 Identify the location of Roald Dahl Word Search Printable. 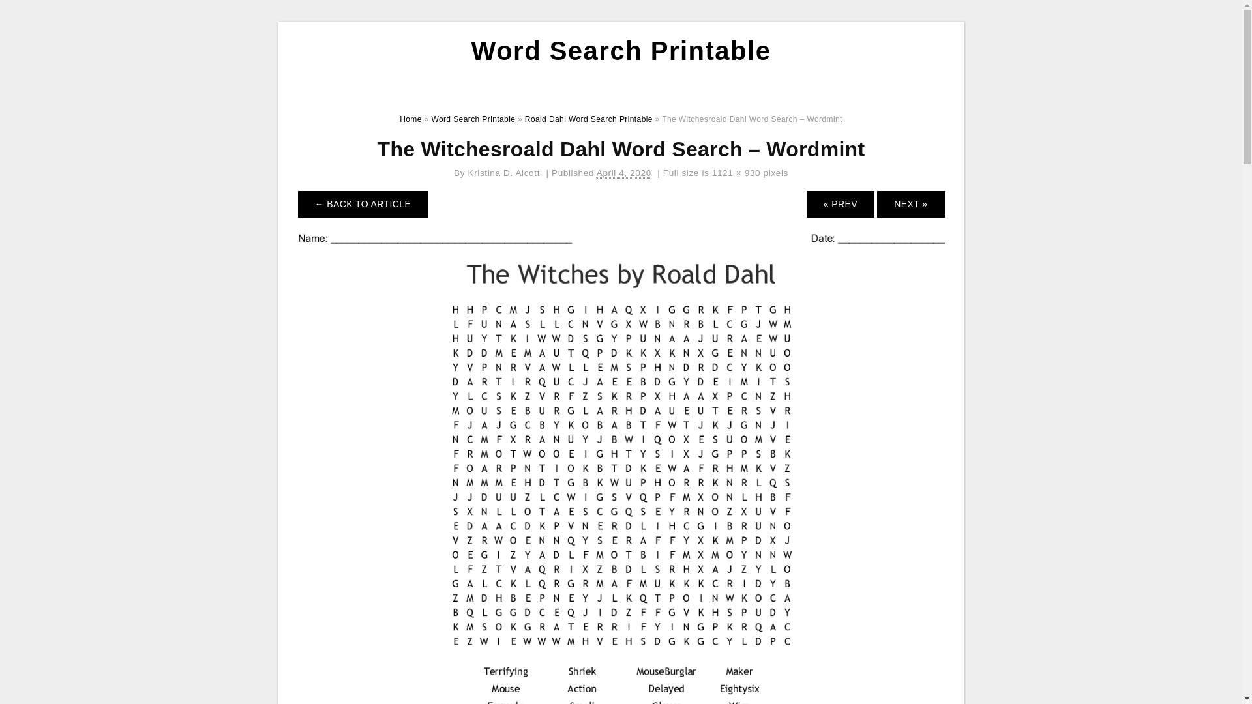
(588, 119).